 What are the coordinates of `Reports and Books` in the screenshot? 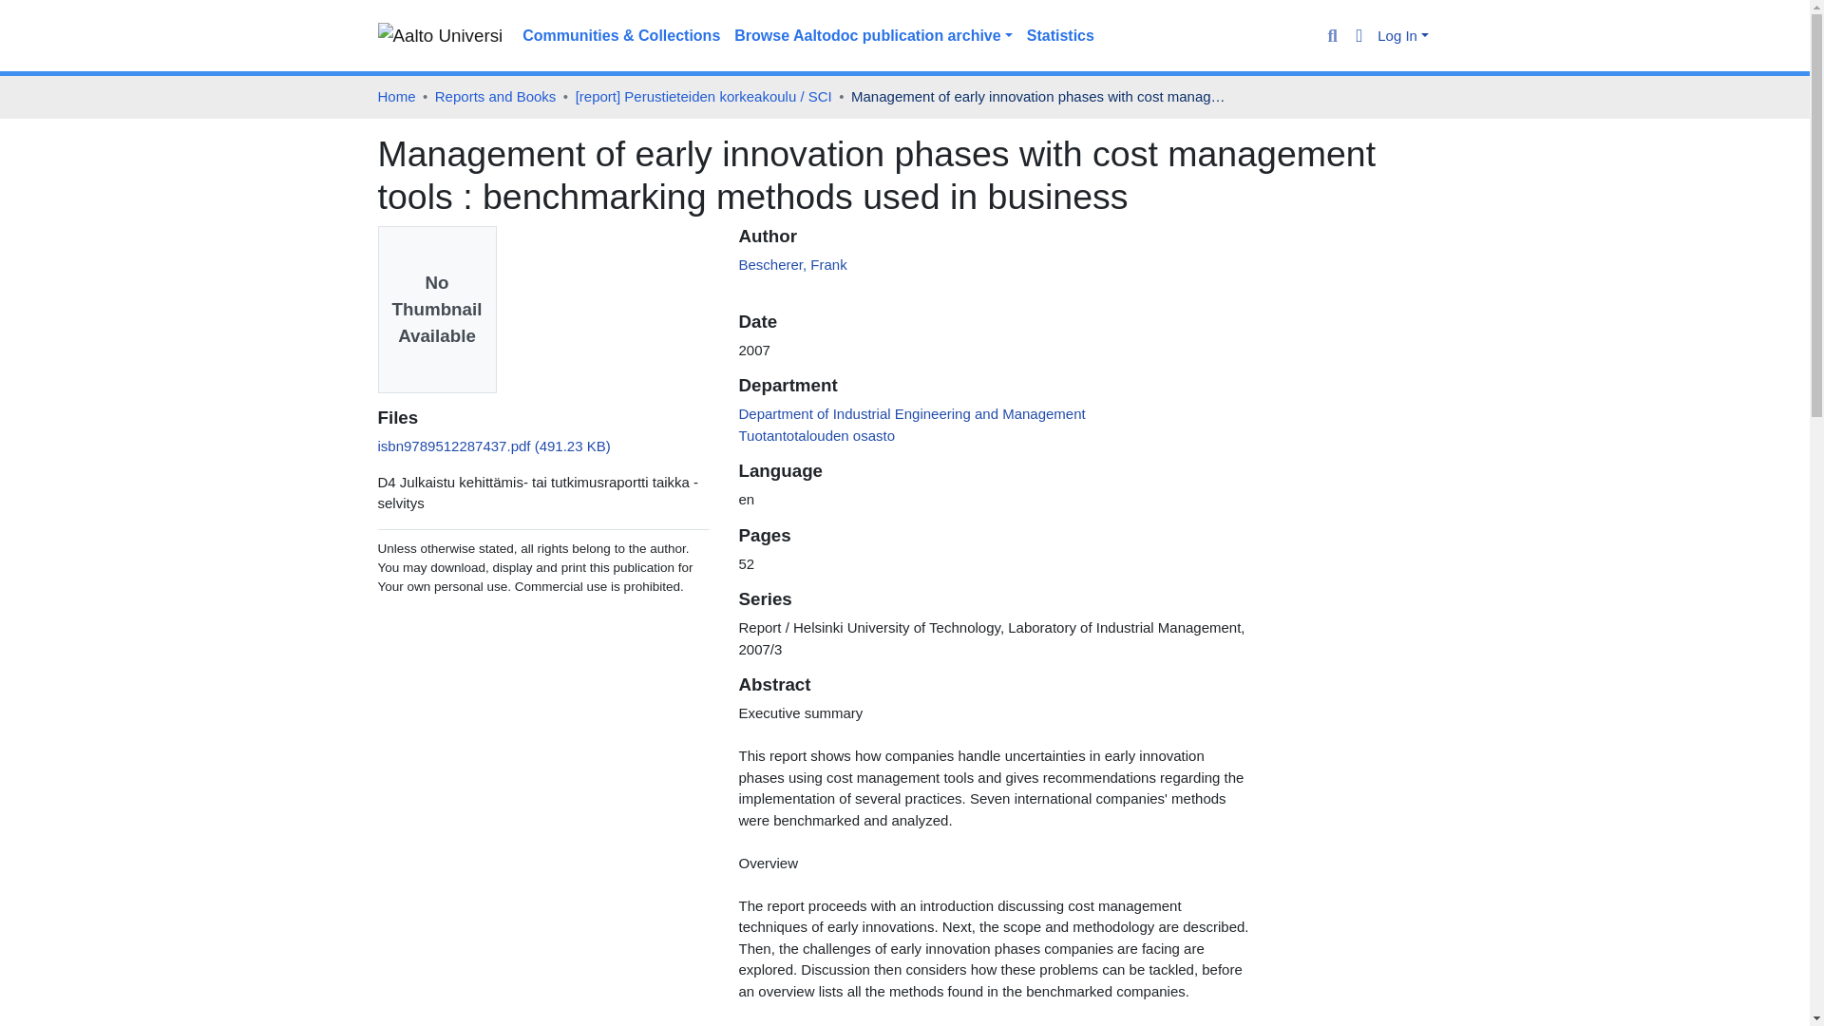 It's located at (496, 97).